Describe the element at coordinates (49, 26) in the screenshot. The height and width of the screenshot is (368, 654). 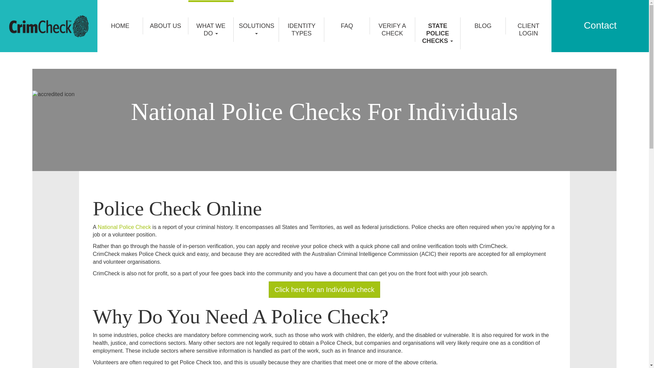
I see `logo` at that location.